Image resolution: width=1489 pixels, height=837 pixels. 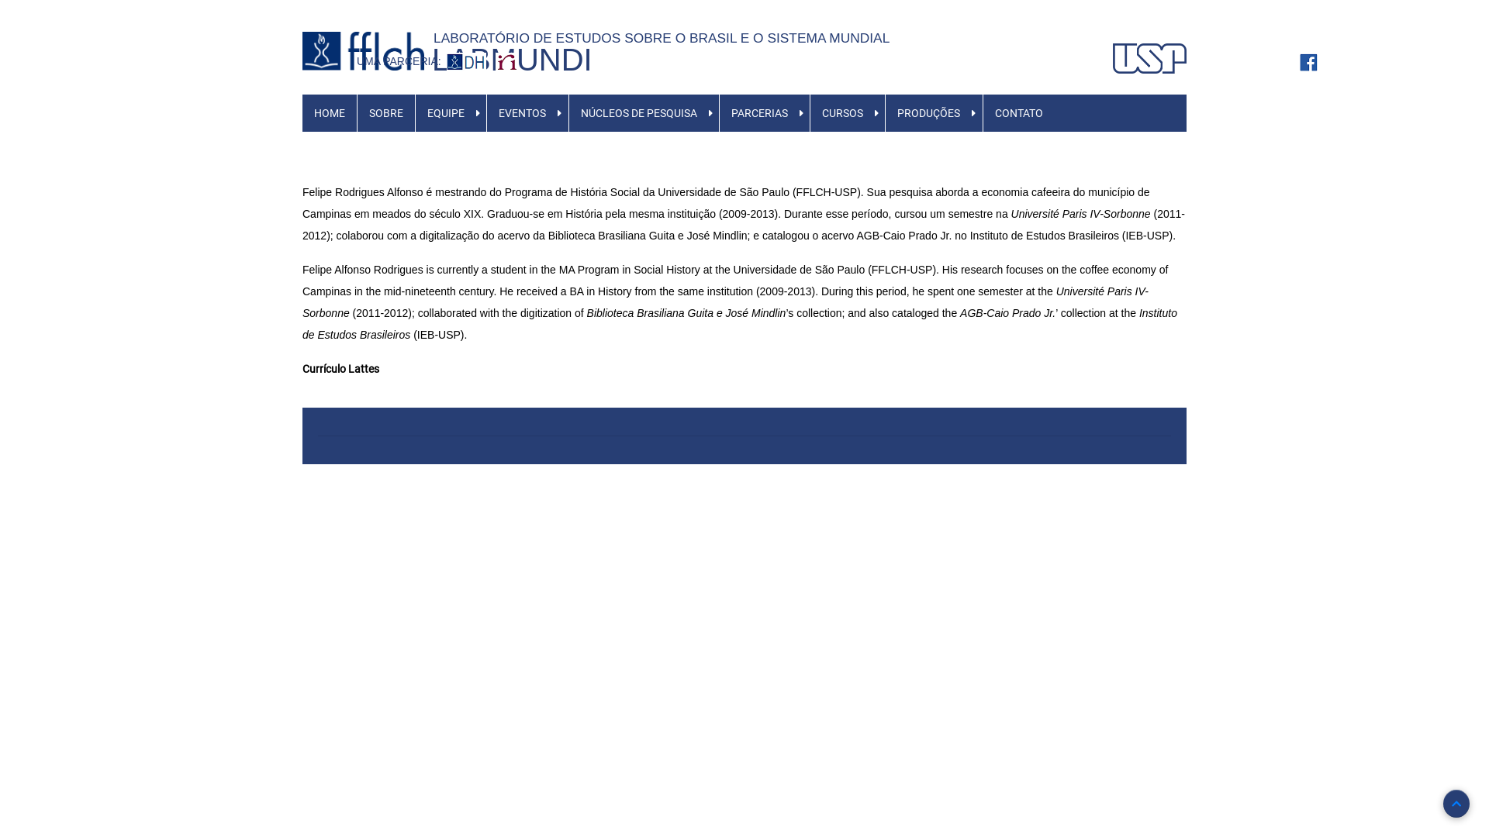 What do you see at coordinates (330, 113) in the screenshot?
I see `HOME` at bounding box center [330, 113].